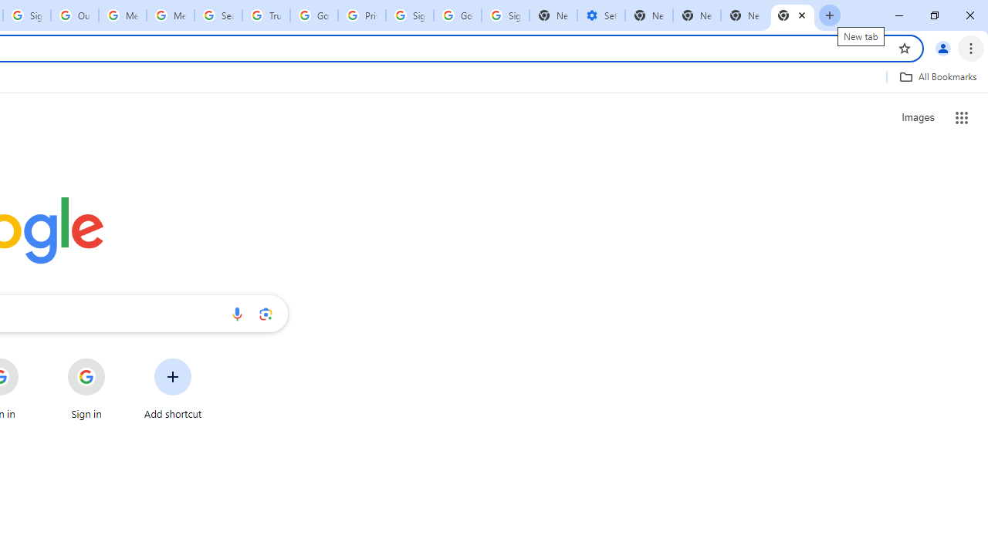  What do you see at coordinates (917, 117) in the screenshot?
I see `Search for Images ` at bounding box center [917, 117].